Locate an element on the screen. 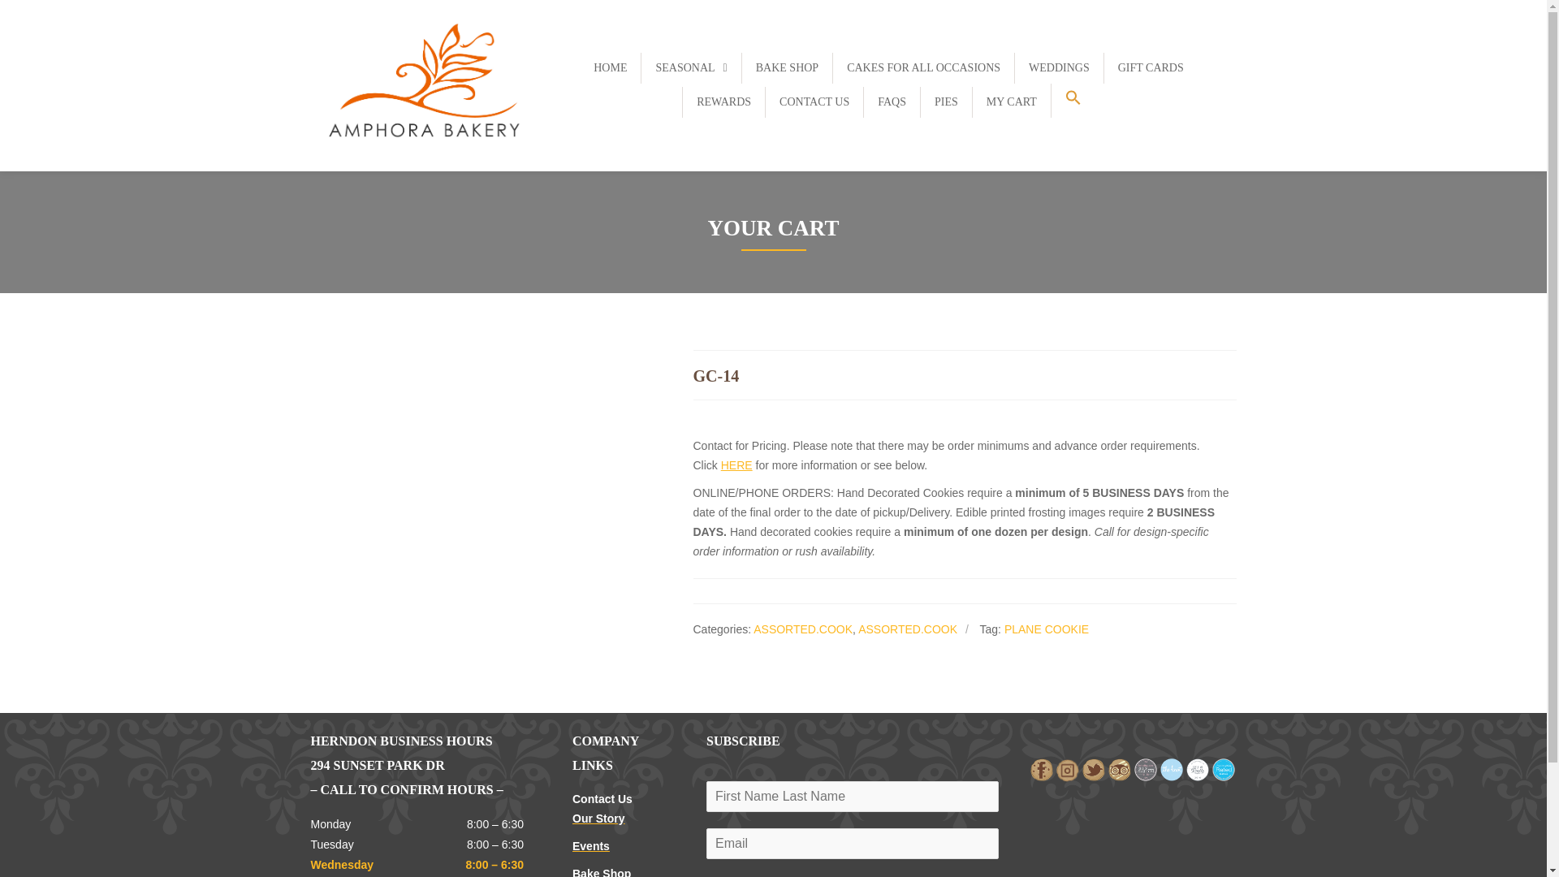  WEDDINGS is located at coordinates (1059, 67).